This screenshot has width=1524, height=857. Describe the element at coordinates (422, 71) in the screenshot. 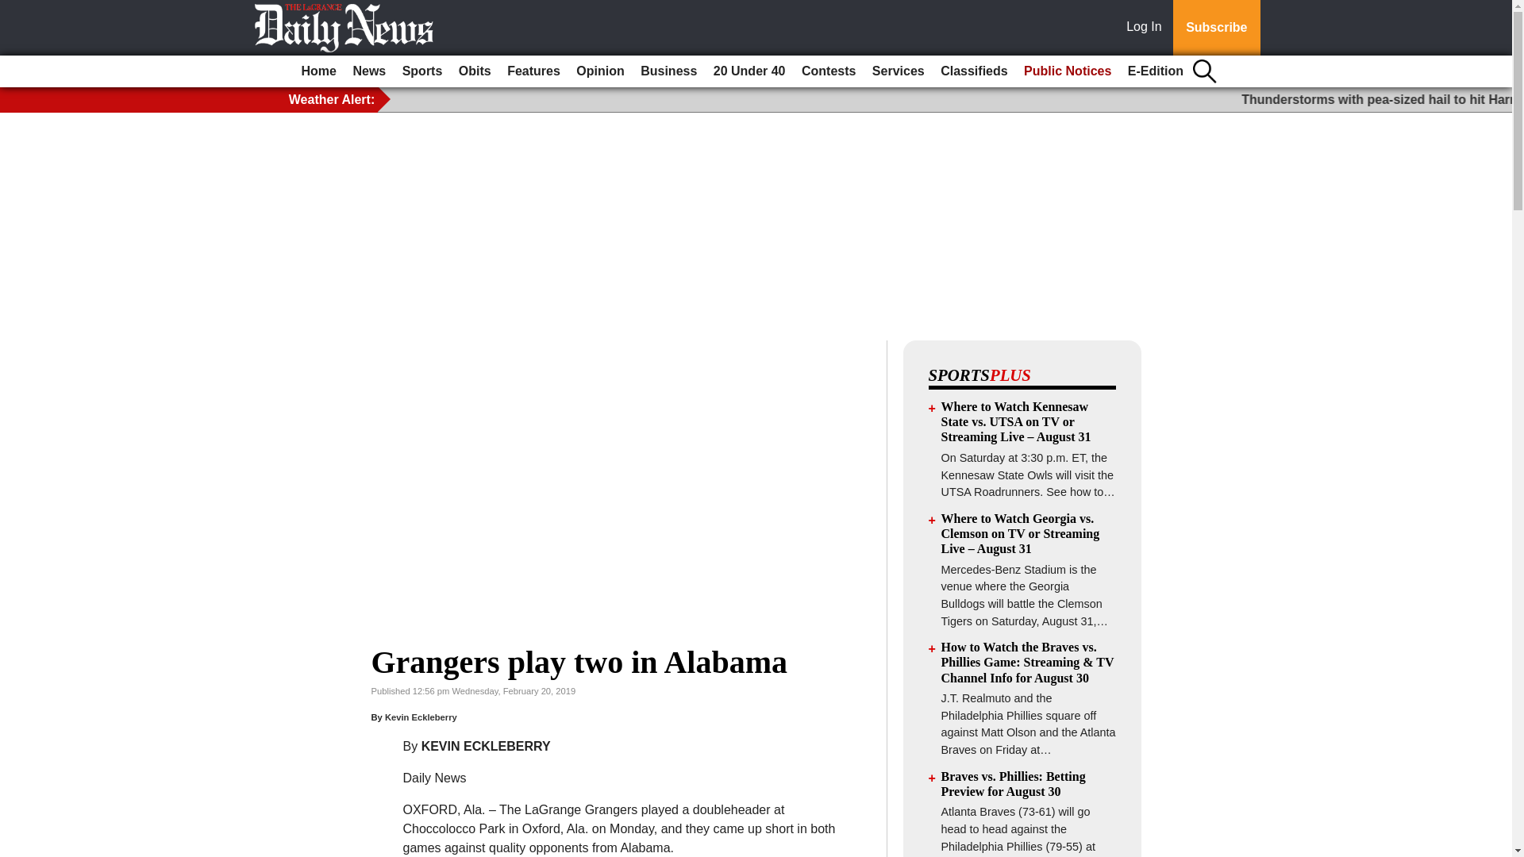

I see `Sports` at that location.